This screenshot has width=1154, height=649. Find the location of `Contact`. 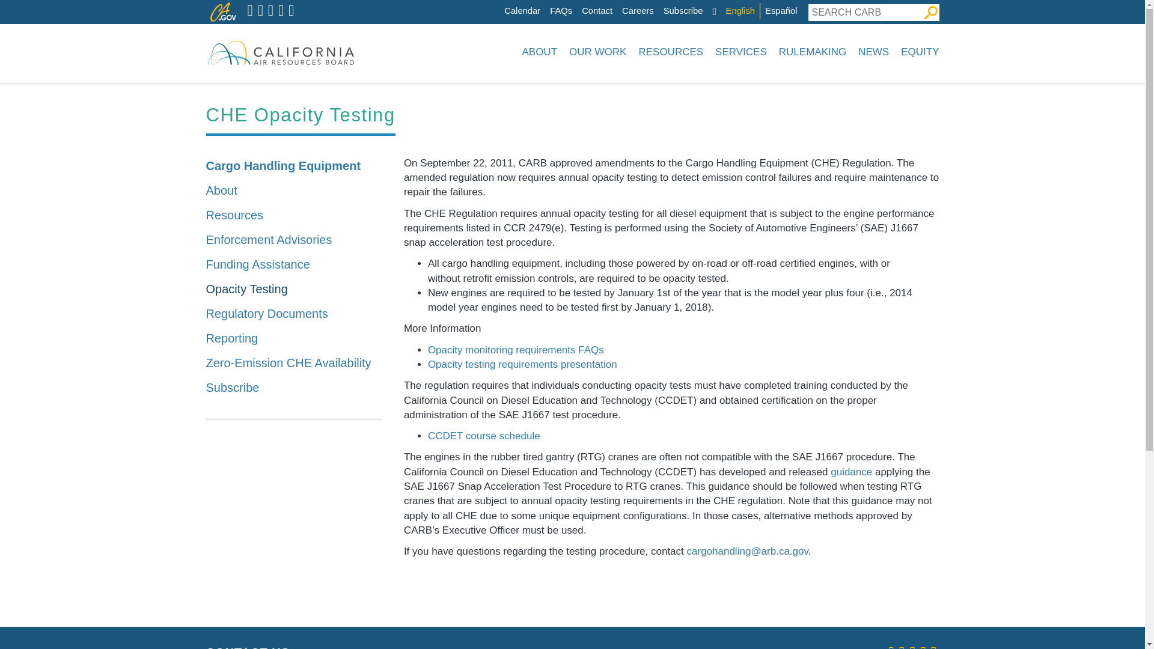

Contact is located at coordinates (597, 11).